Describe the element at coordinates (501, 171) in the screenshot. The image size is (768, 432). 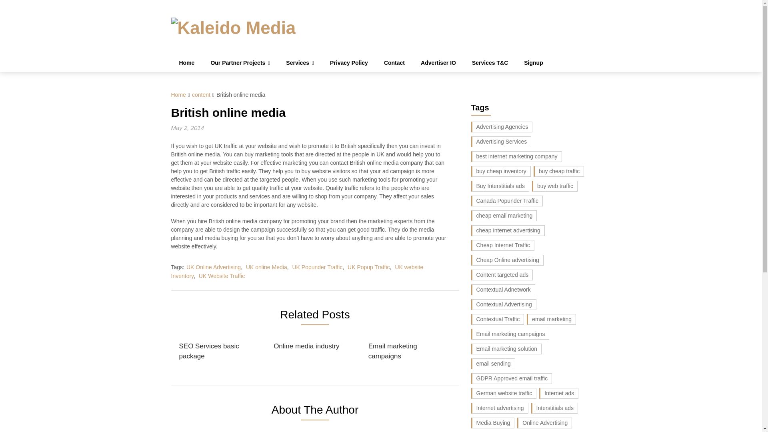
I see `buy cheap inventory` at that location.